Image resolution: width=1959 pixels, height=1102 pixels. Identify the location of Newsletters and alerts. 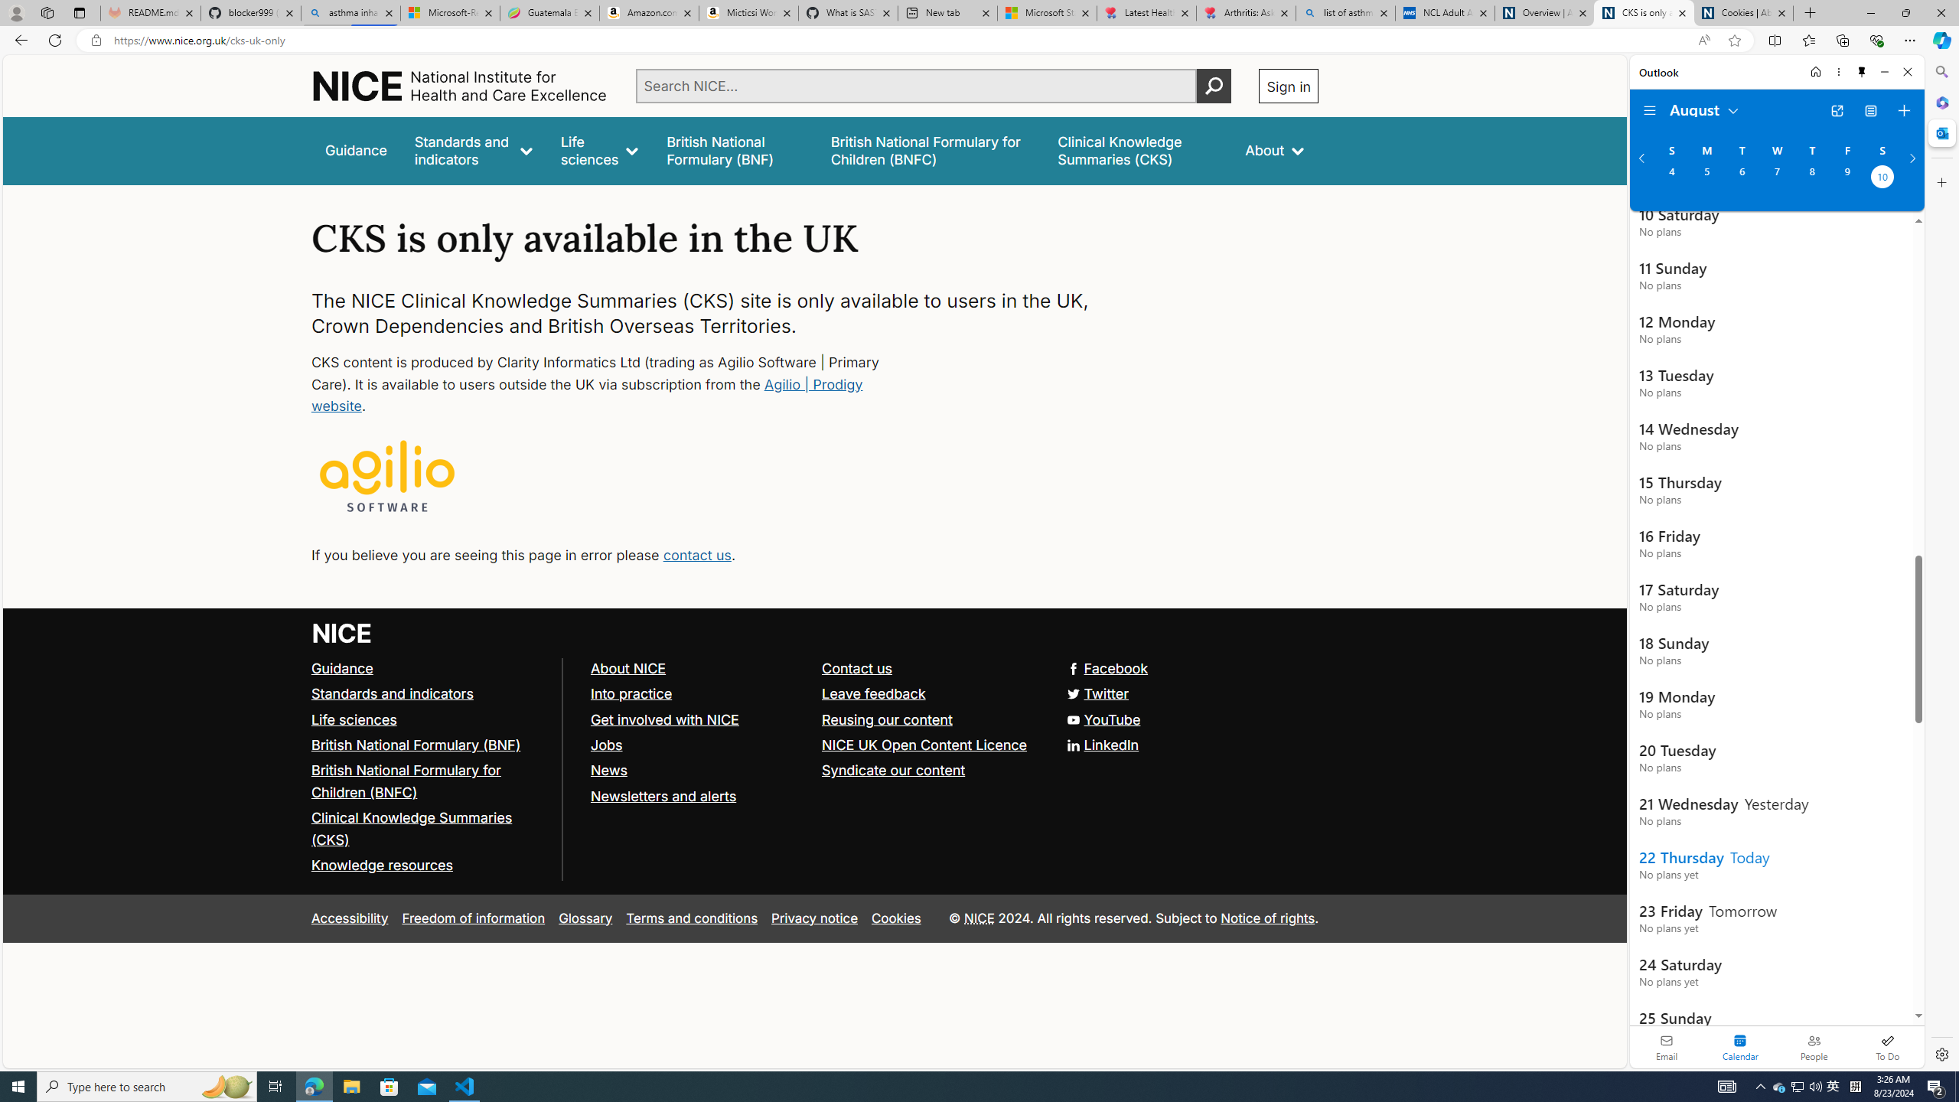
(698, 796).